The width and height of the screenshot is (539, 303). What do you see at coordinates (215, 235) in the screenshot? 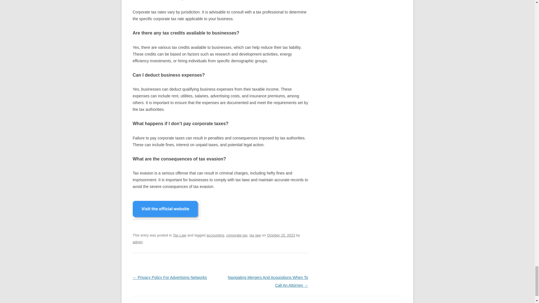
I see `accounting` at bounding box center [215, 235].